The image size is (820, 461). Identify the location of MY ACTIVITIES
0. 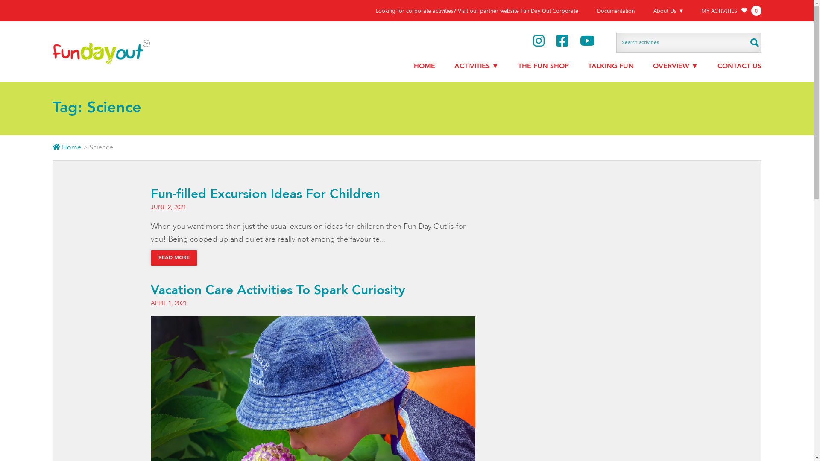
(731, 11).